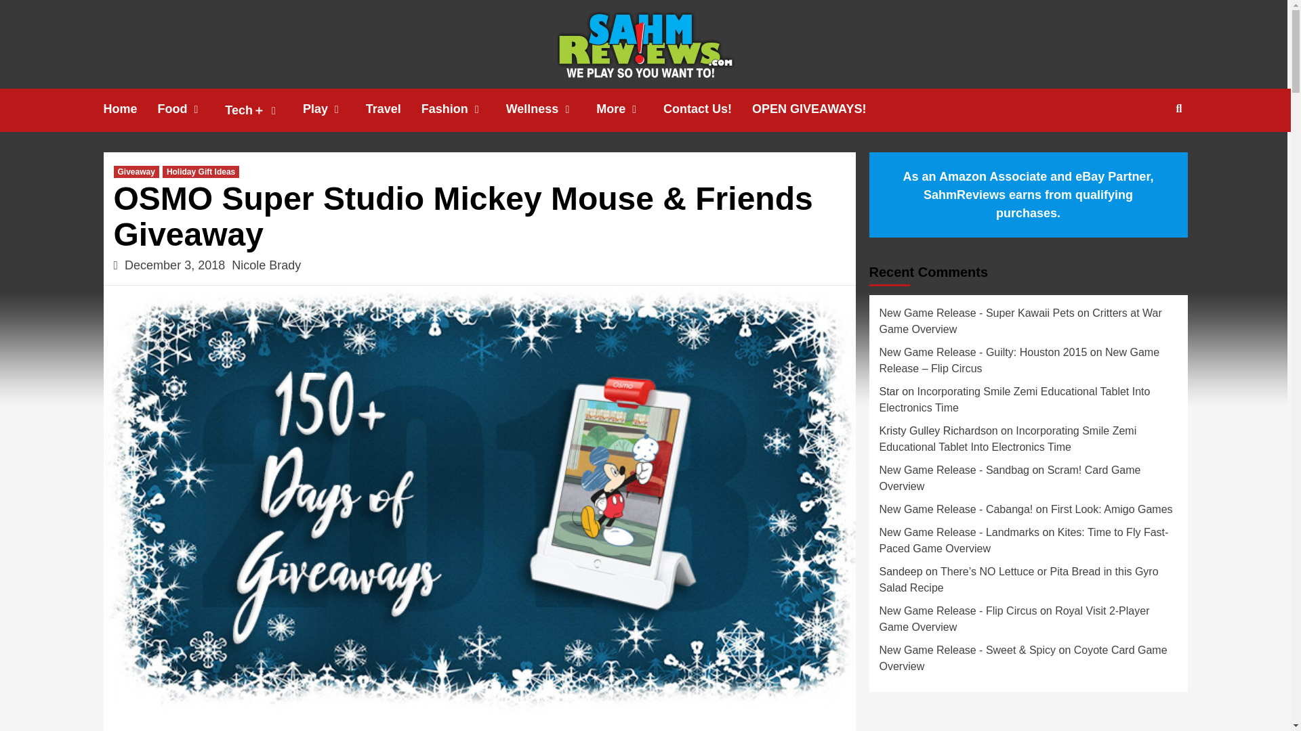  Describe the element at coordinates (191, 109) in the screenshot. I see `Food` at that location.